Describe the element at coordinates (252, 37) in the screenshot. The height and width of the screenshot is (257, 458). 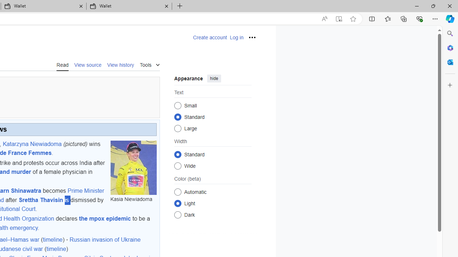
I see `Personal tools` at that location.